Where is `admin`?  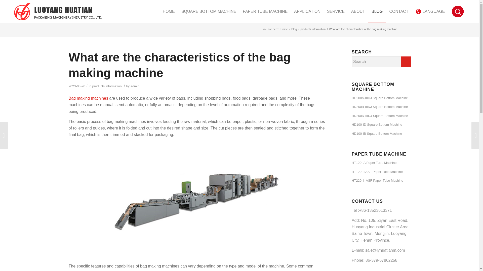
admin is located at coordinates (135, 86).